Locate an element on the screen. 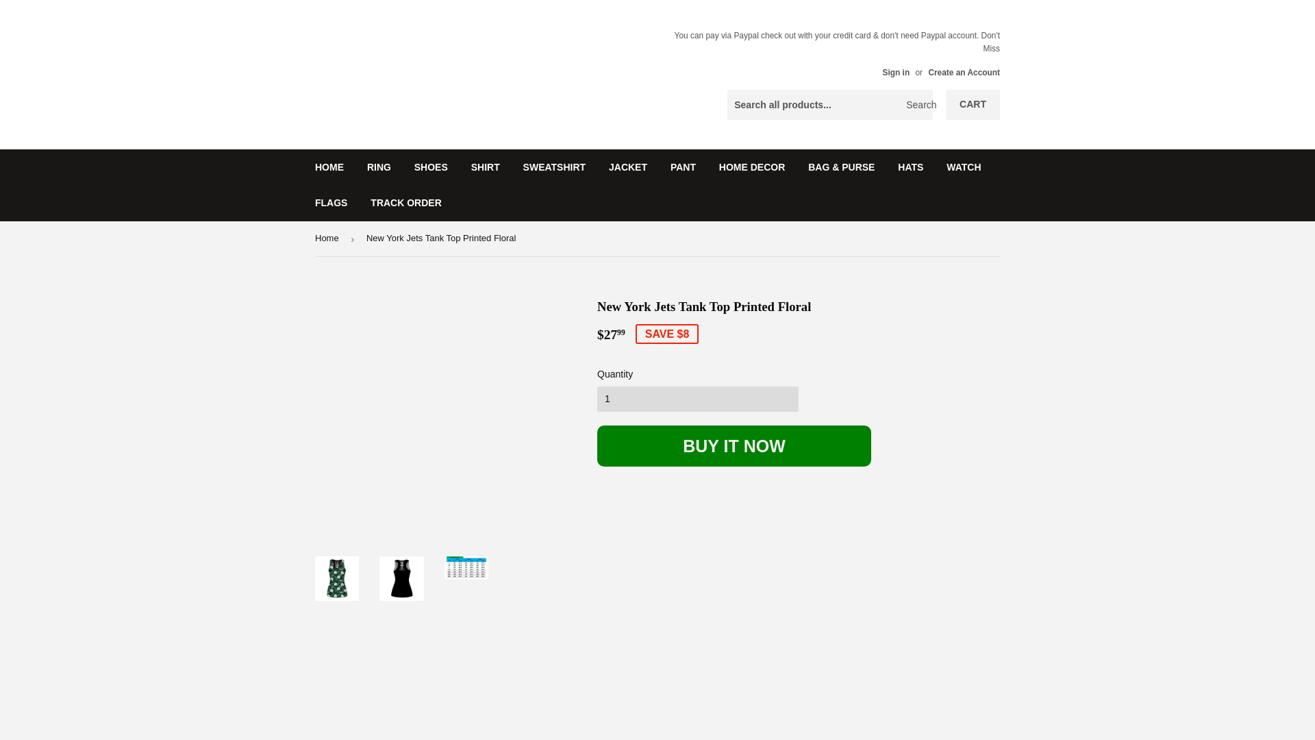 The width and height of the screenshot is (1315, 740). Sign in is located at coordinates (896, 73).